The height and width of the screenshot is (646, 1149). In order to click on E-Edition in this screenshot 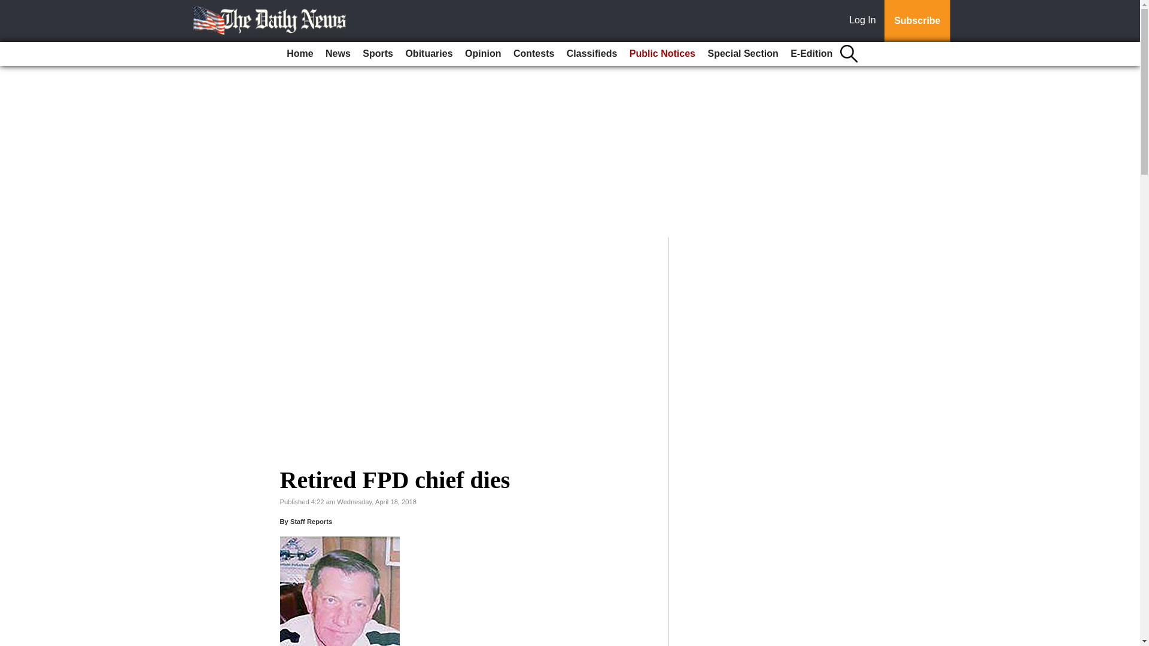, I will do `click(811, 54)`.